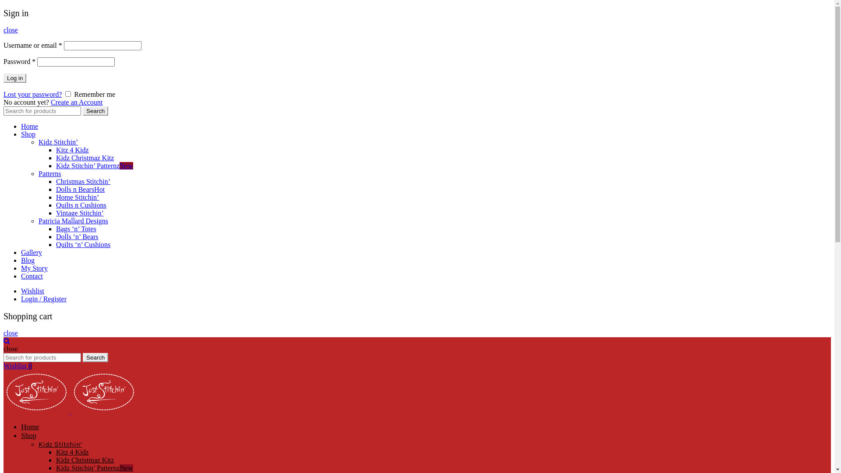 The image size is (841, 473). What do you see at coordinates (44, 299) in the screenshot?
I see `Login / Register` at bounding box center [44, 299].